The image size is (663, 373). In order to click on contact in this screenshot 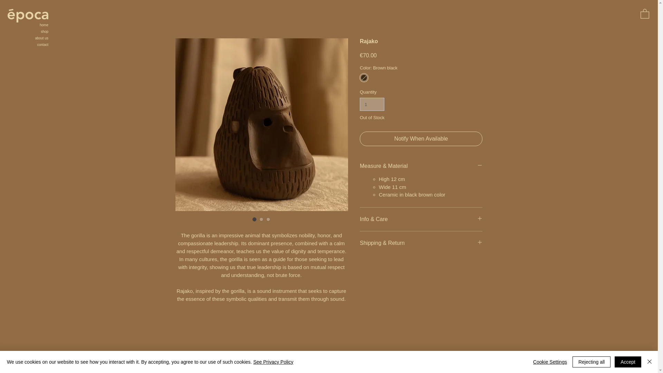, I will do `click(29, 45)`.